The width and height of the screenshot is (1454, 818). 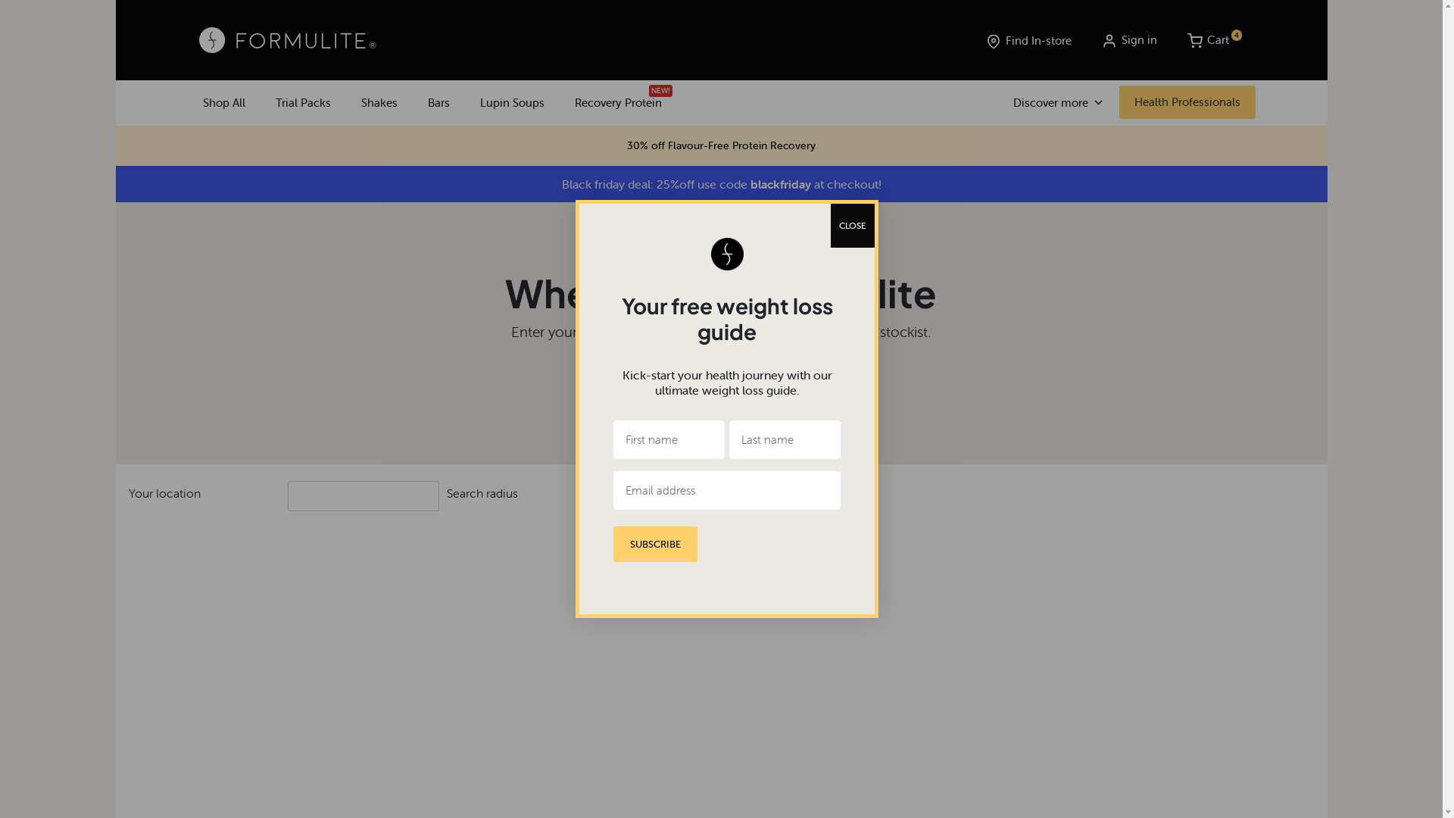 What do you see at coordinates (1209, 40) in the screenshot?
I see `Cart4` at bounding box center [1209, 40].